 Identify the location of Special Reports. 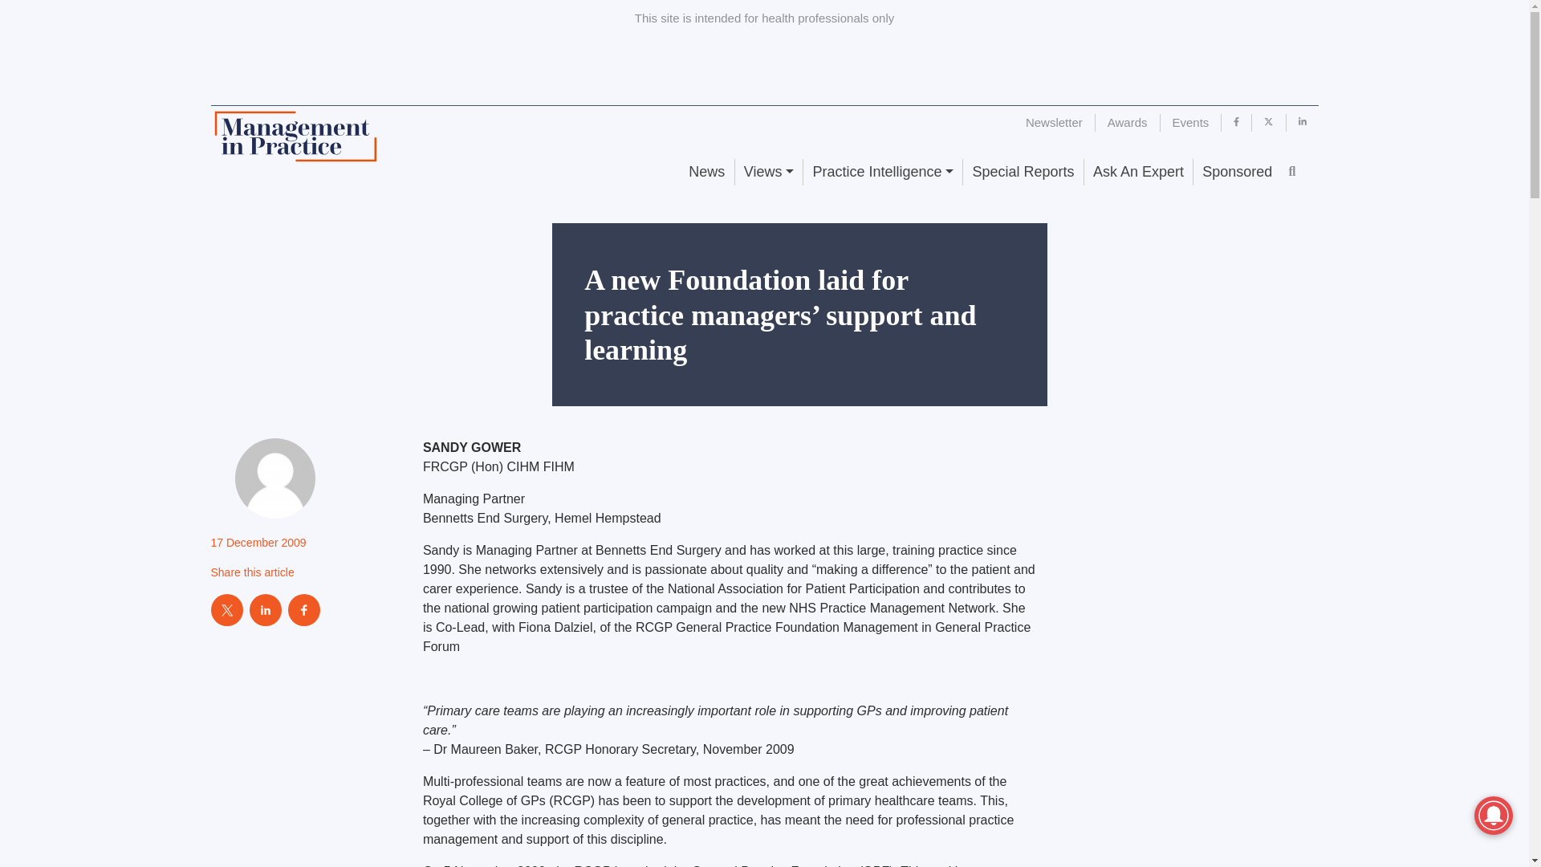
(1023, 172).